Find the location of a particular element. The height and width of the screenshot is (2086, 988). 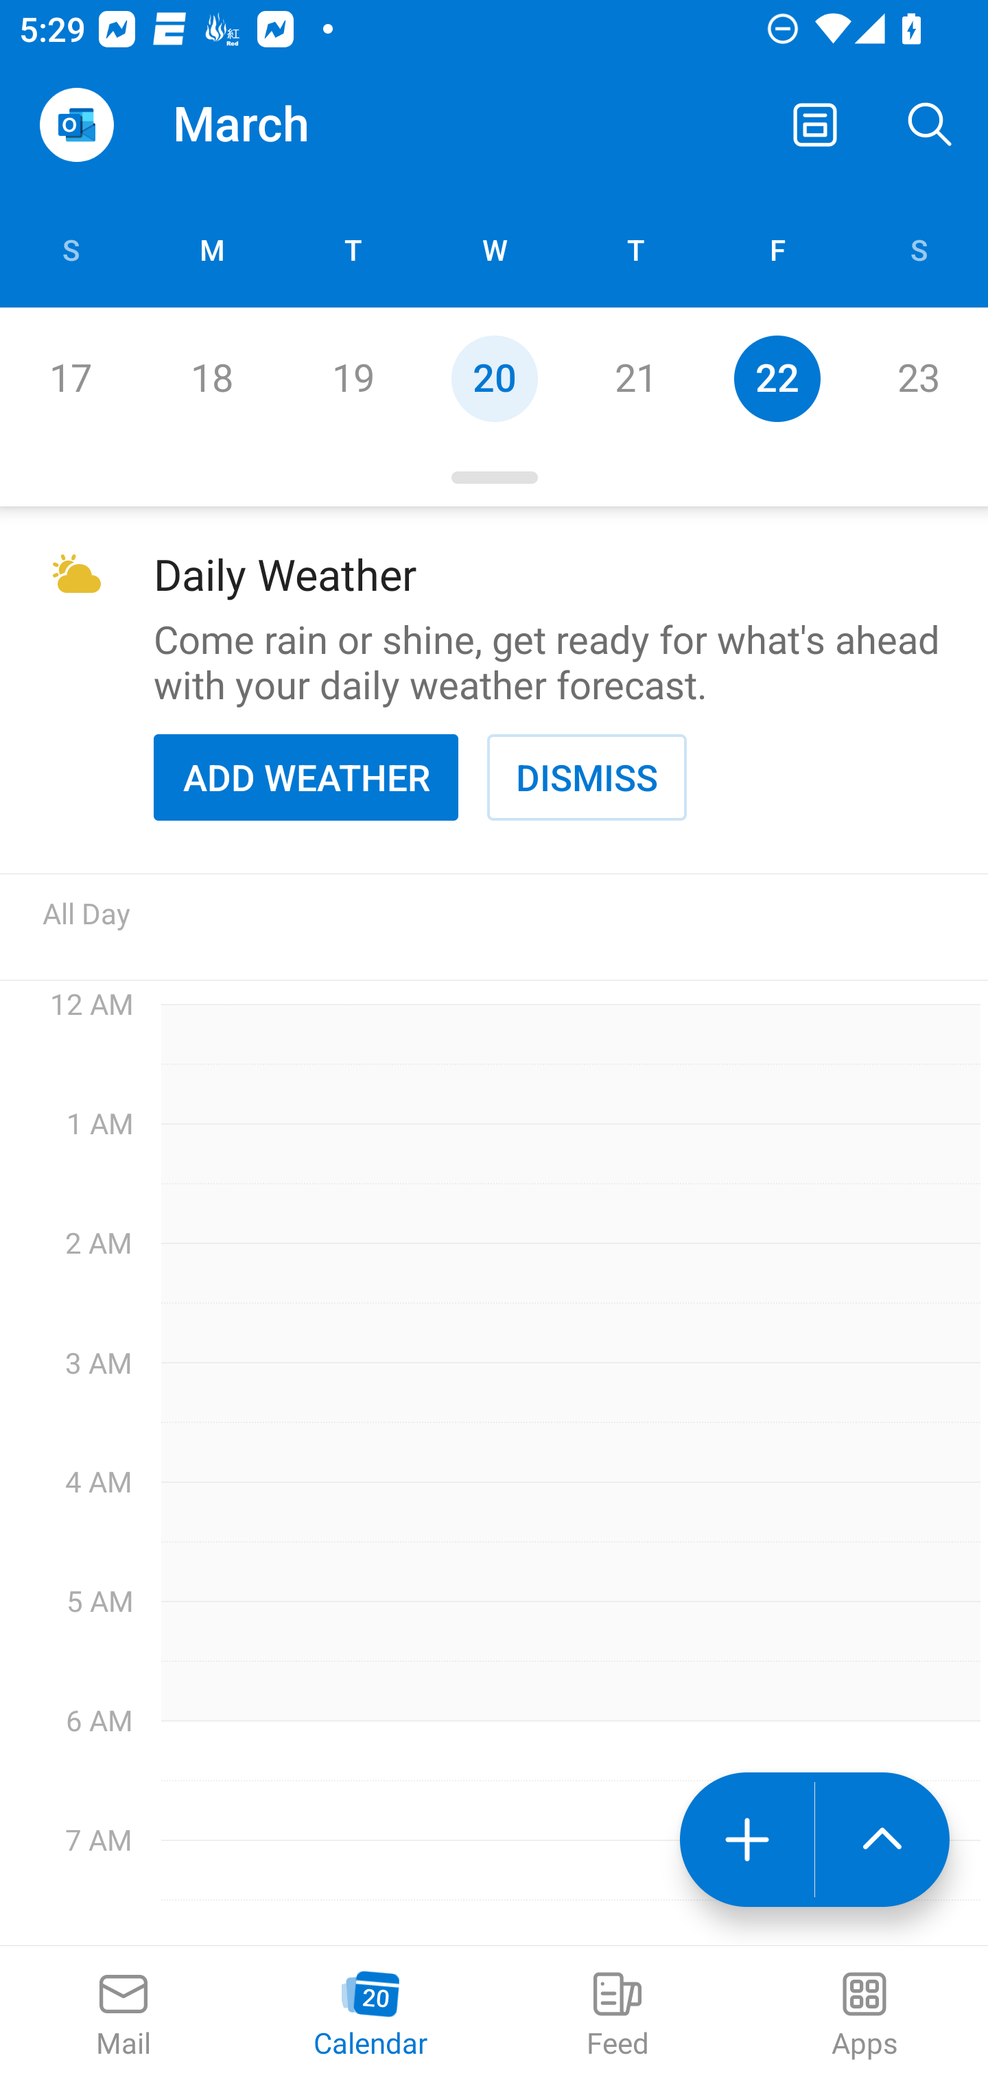

Mail is located at coordinates (123, 2016).